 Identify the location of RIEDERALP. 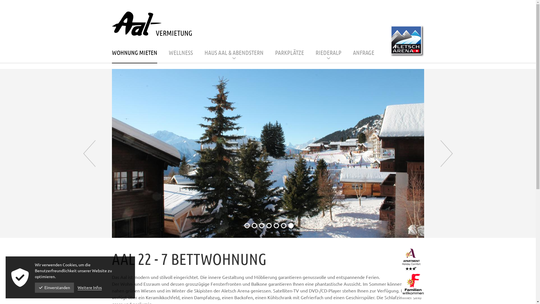
(328, 56).